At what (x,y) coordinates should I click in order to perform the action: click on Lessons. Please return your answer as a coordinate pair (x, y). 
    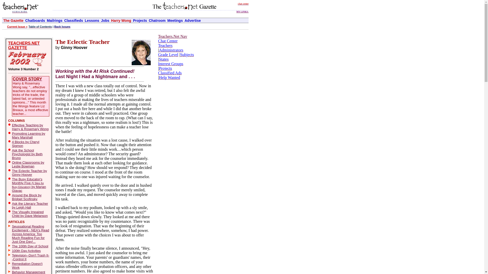
    Looking at the image, I should click on (92, 20).